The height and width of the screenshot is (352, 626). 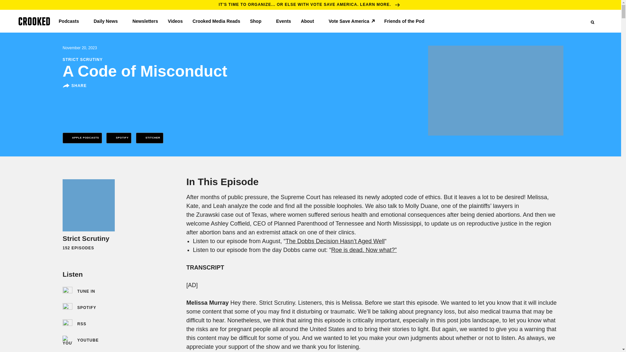 What do you see at coordinates (351, 21) in the screenshot?
I see `Vote Save America` at bounding box center [351, 21].